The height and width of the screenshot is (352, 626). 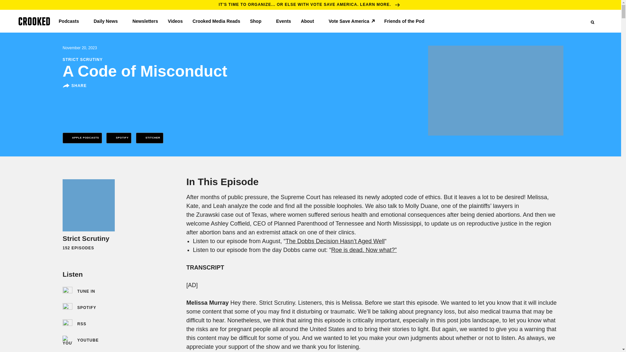 What do you see at coordinates (351, 21) in the screenshot?
I see `Vote Save America` at bounding box center [351, 21].